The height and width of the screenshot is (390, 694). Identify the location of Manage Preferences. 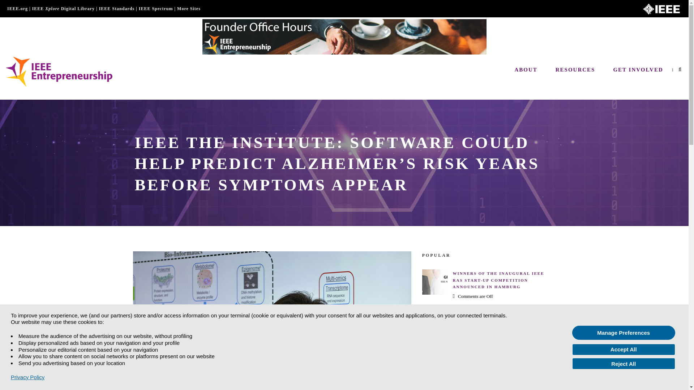
(624, 332).